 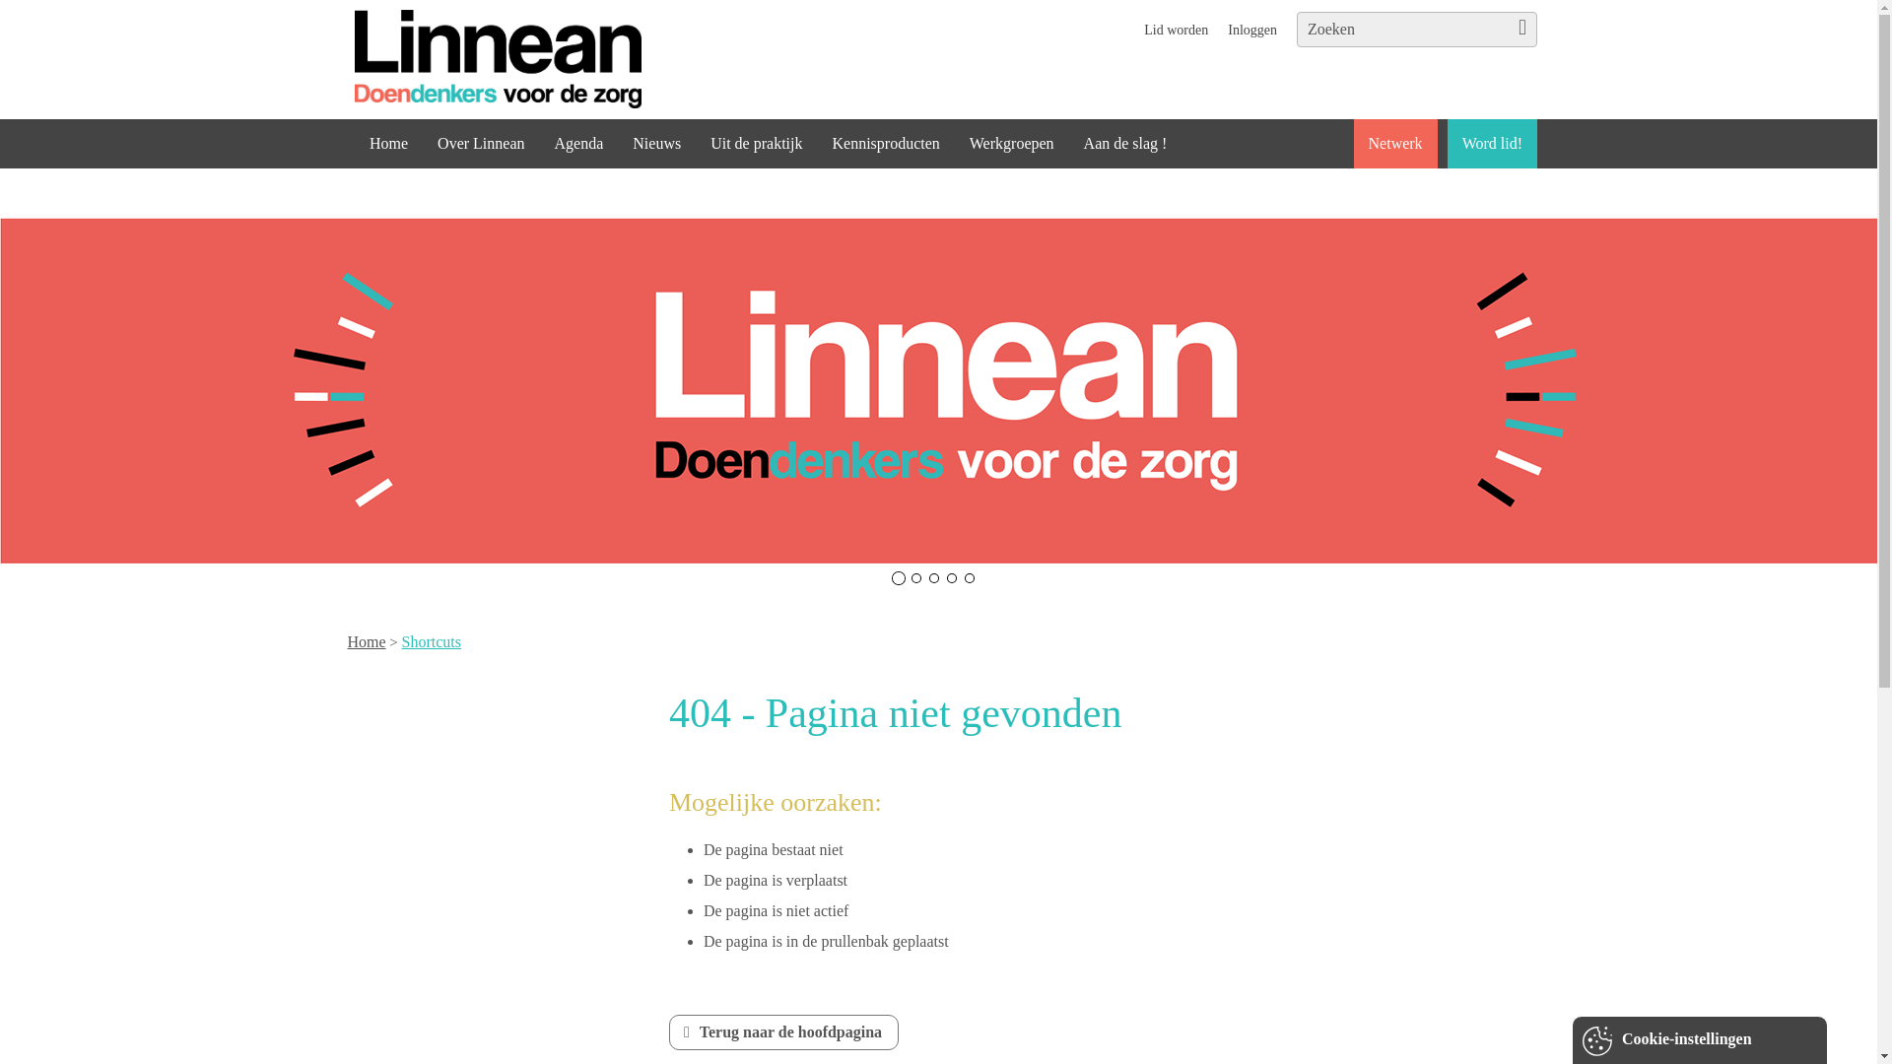 What do you see at coordinates (481, 143) in the screenshot?
I see `Over Linnean` at bounding box center [481, 143].